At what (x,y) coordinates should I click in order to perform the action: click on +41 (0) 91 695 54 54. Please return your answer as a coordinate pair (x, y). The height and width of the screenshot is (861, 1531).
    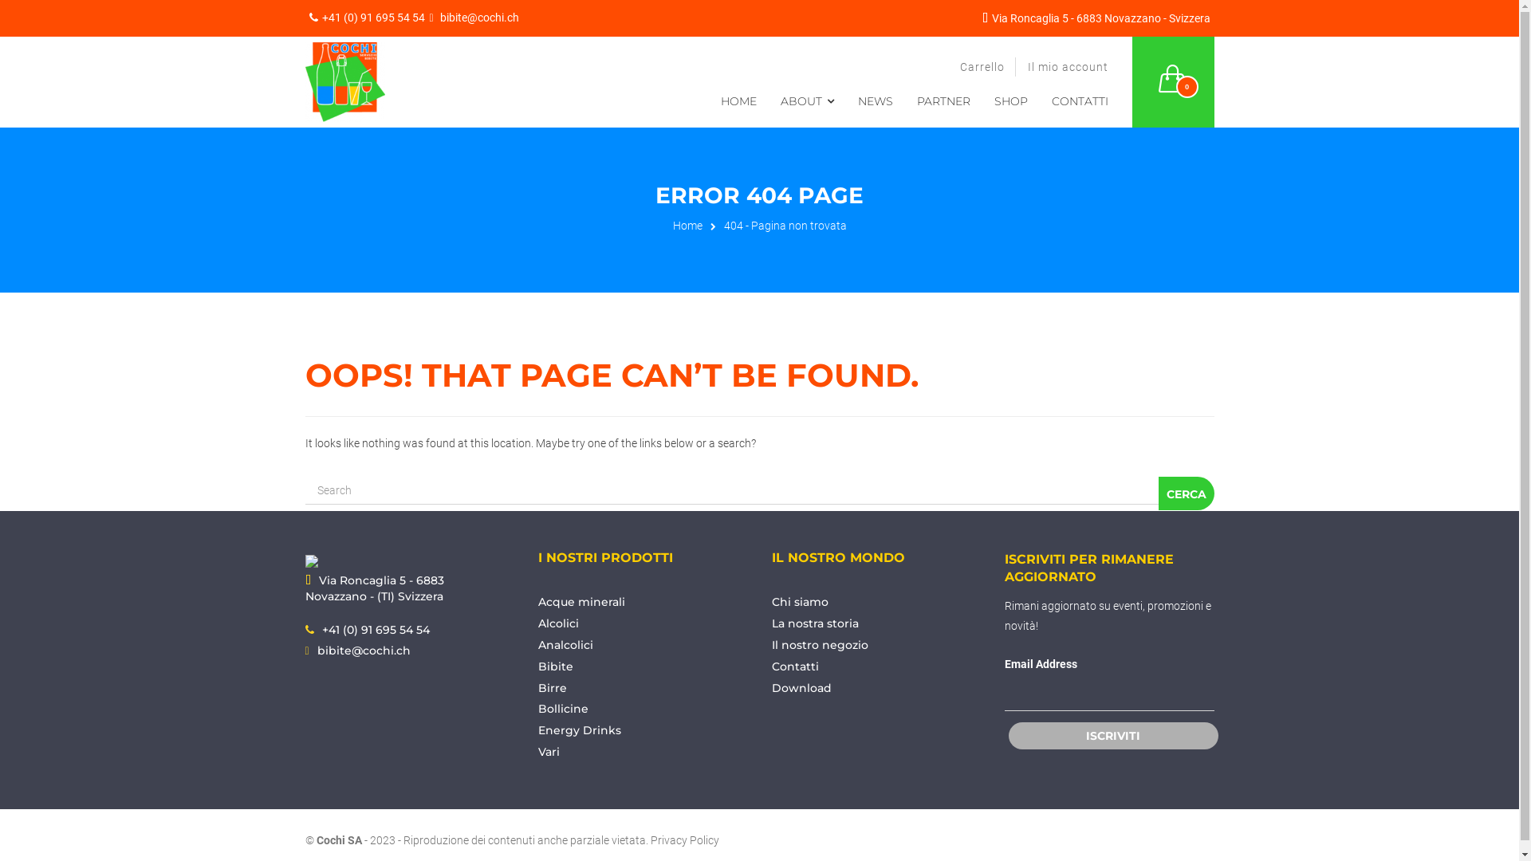
    Looking at the image, I should click on (376, 630).